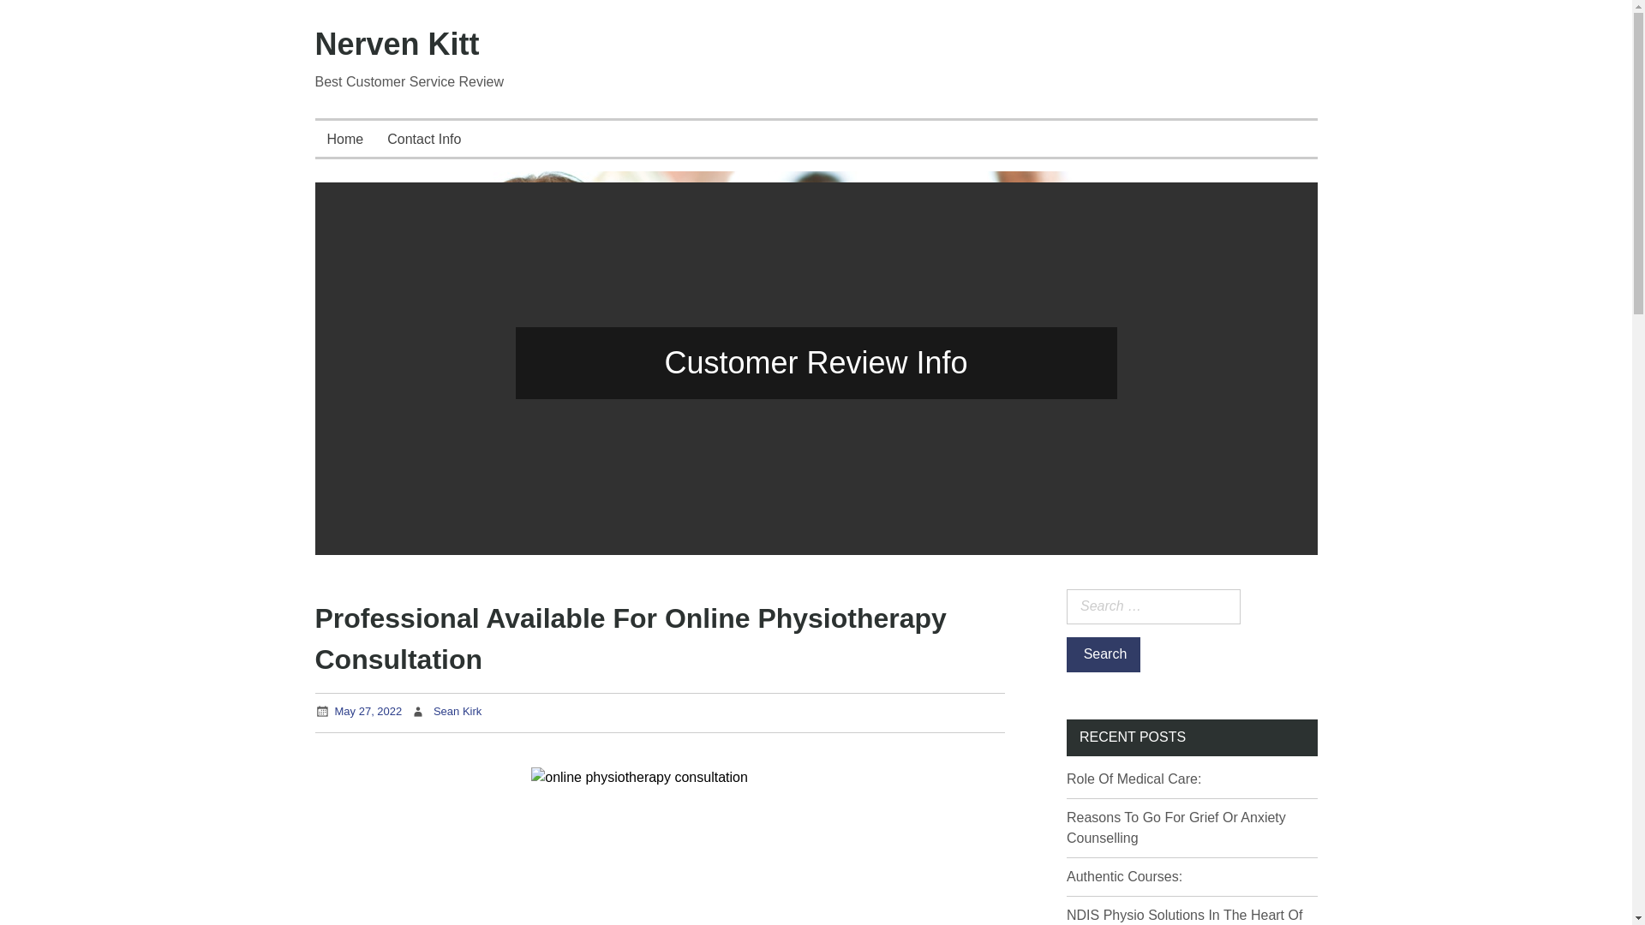 This screenshot has width=1645, height=925. Describe the element at coordinates (423, 139) in the screenshot. I see `Contact Info` at that location.